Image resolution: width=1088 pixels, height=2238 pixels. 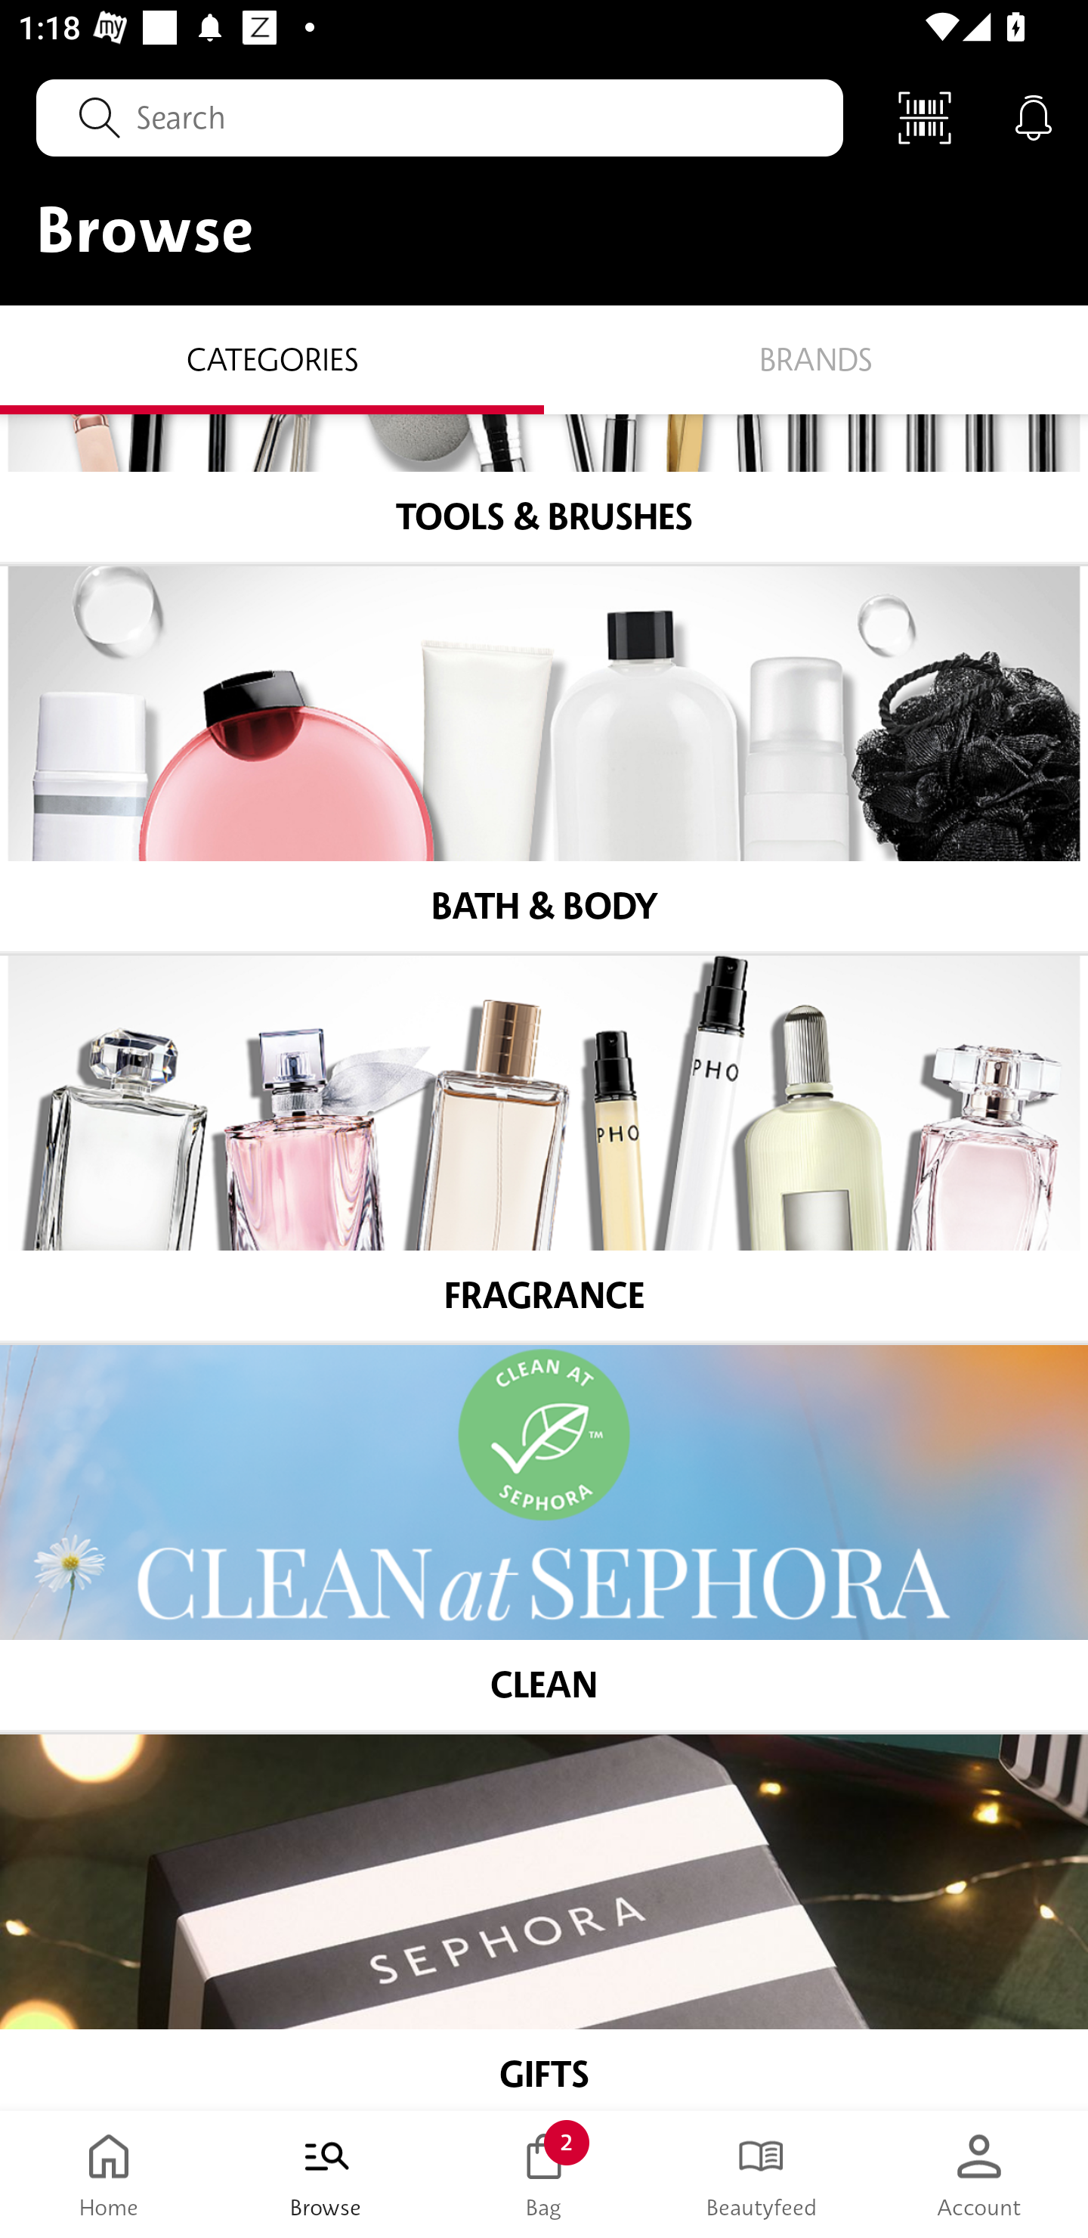 What do you see at coordinates (979, 2174) in the screenshot?
I see `Account` at bounding box center [979, 2174].